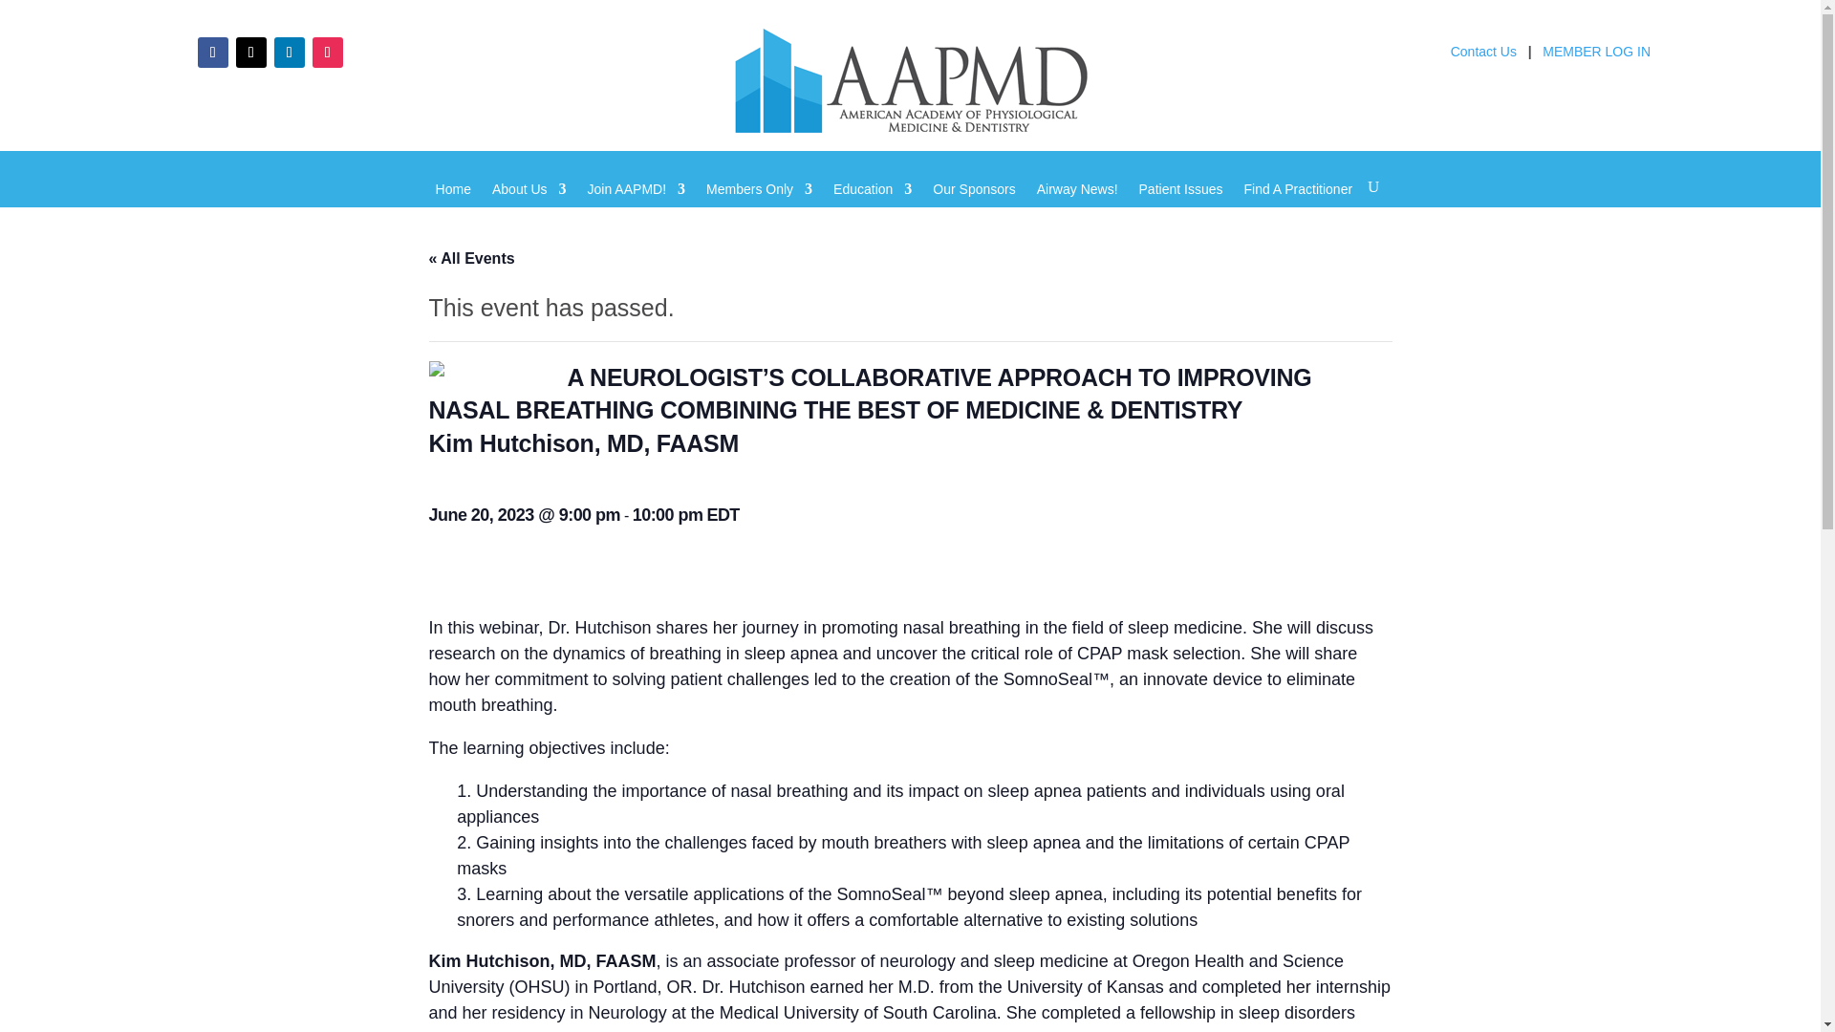 The width and height of the screenshot is (1835, 1032). I want to click on Education, so click(872, 203).